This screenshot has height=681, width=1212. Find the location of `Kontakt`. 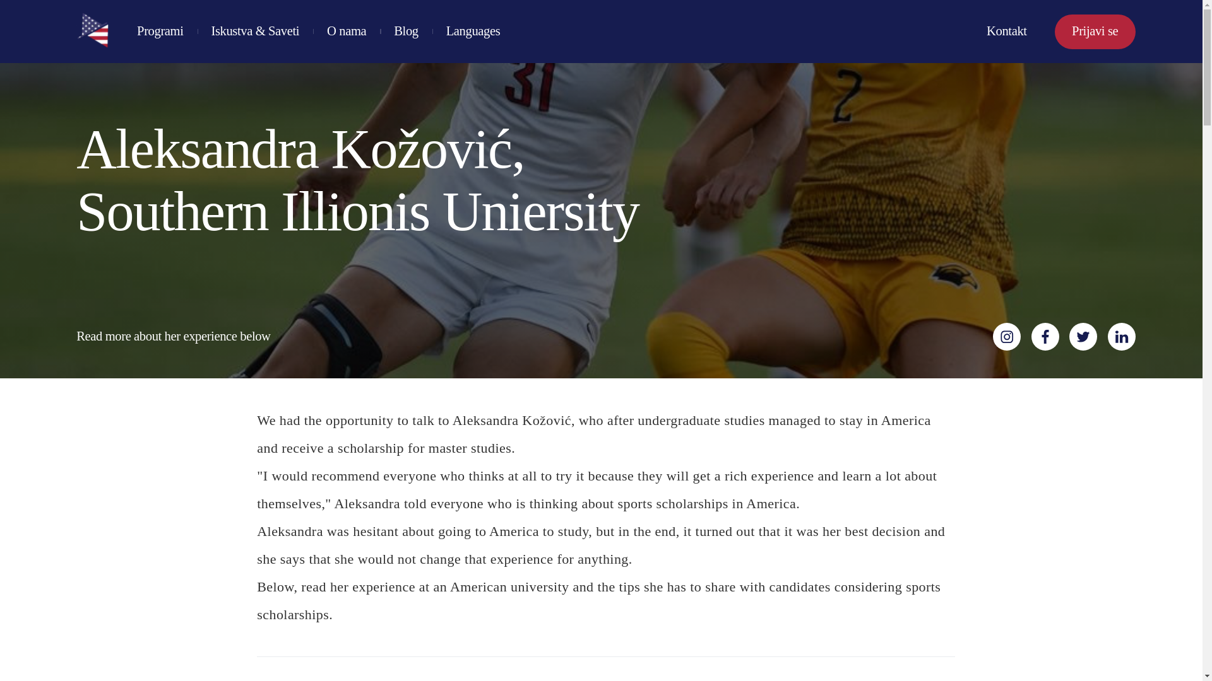

Kontakt is located at coordinates (1006, 31).